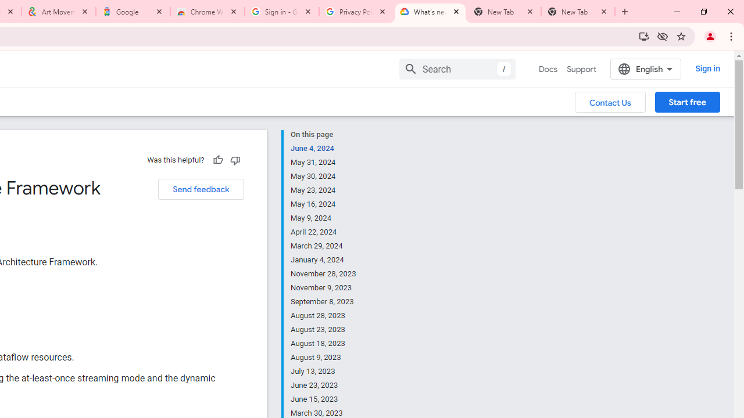 Image resolution: width=744 pixels, height=418 pixels. I want to click on Support, so click(581, 69).